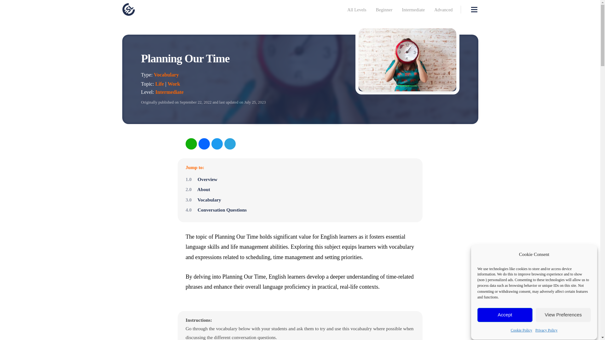 The height and width of the screenshot is (340, 605). I want to click on Vocabulary, so click(166, 75).